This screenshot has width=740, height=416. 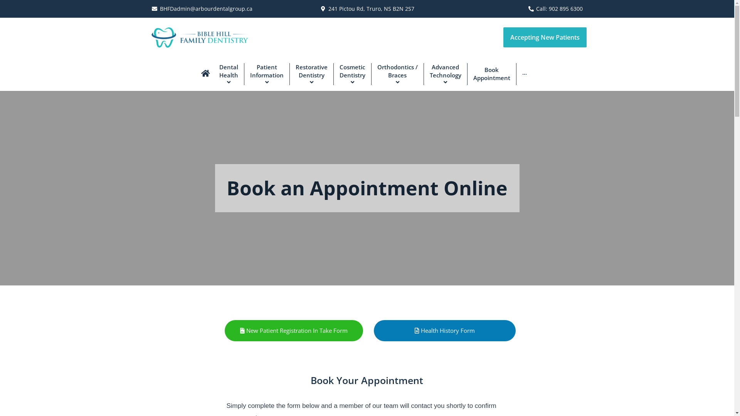 I want to click on Book
Appointment, so click(x=492, y=74).